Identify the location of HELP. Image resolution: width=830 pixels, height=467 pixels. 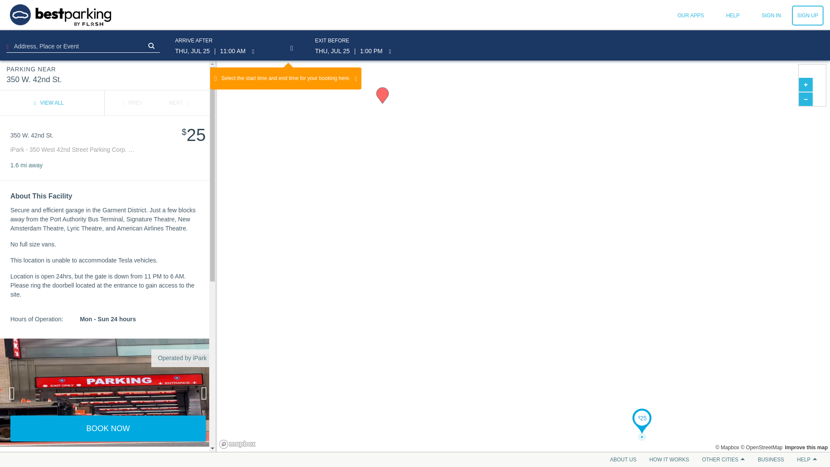
(733, 16).